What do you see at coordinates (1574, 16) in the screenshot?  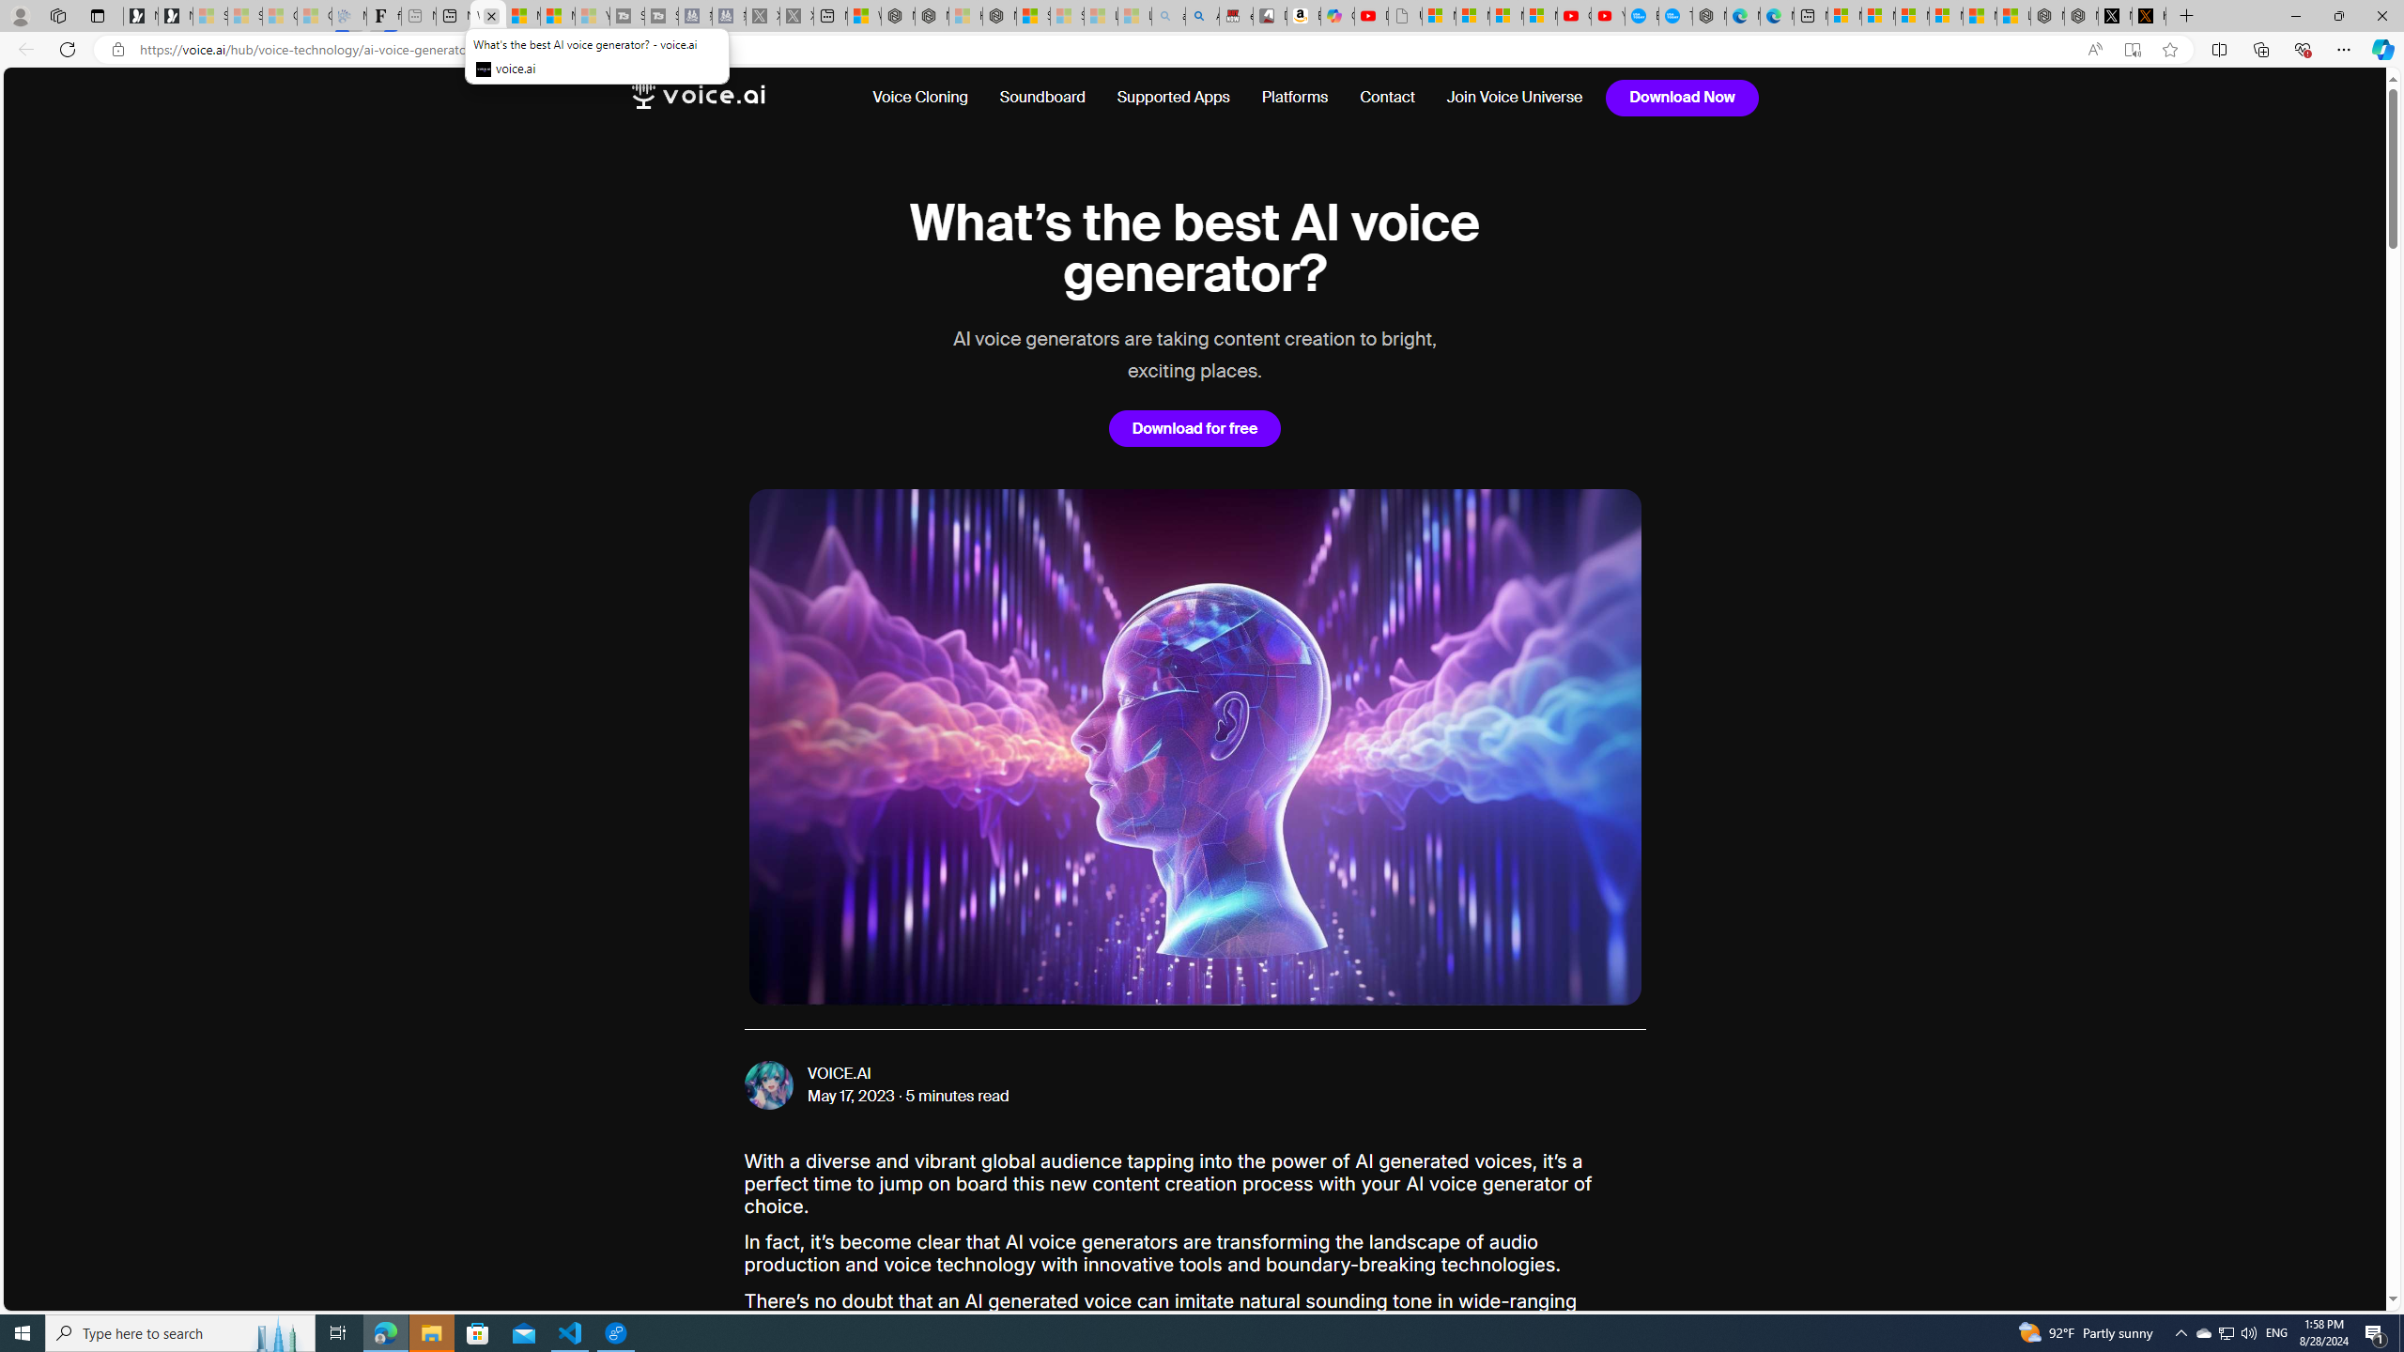 I see `Gloom - YouTube` at bounding box center [1574, 16].